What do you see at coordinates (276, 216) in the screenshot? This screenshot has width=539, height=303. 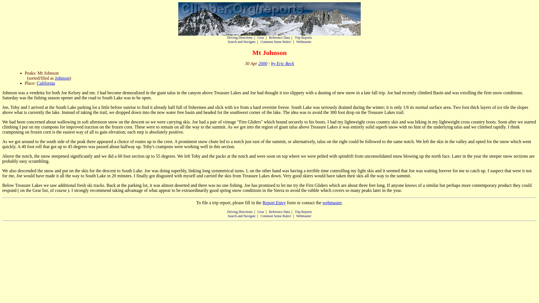 I see `Common Sense Rules!` at bounding box center [276, 216].